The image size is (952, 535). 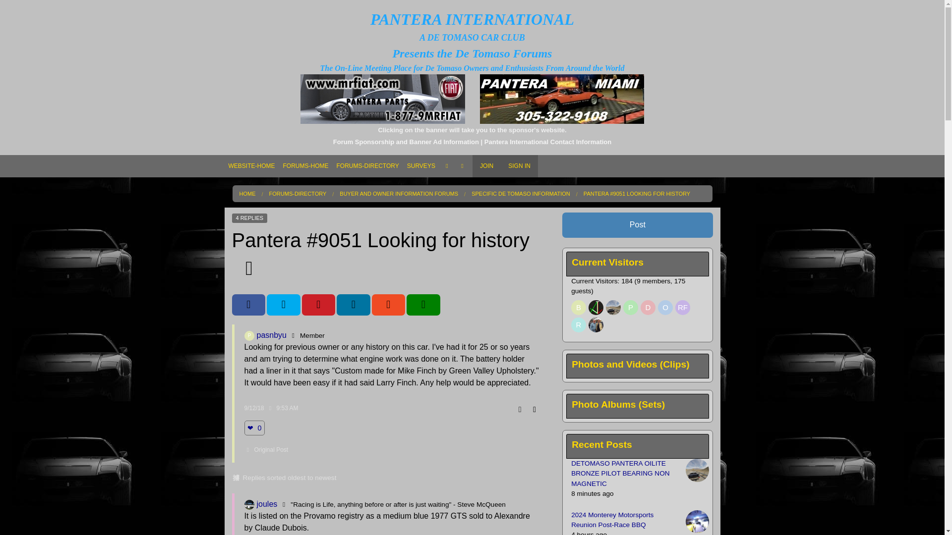 What do you see at coordinates (249, 504) in the screenshot?
I see `joules` at bounding box center [249, 504].